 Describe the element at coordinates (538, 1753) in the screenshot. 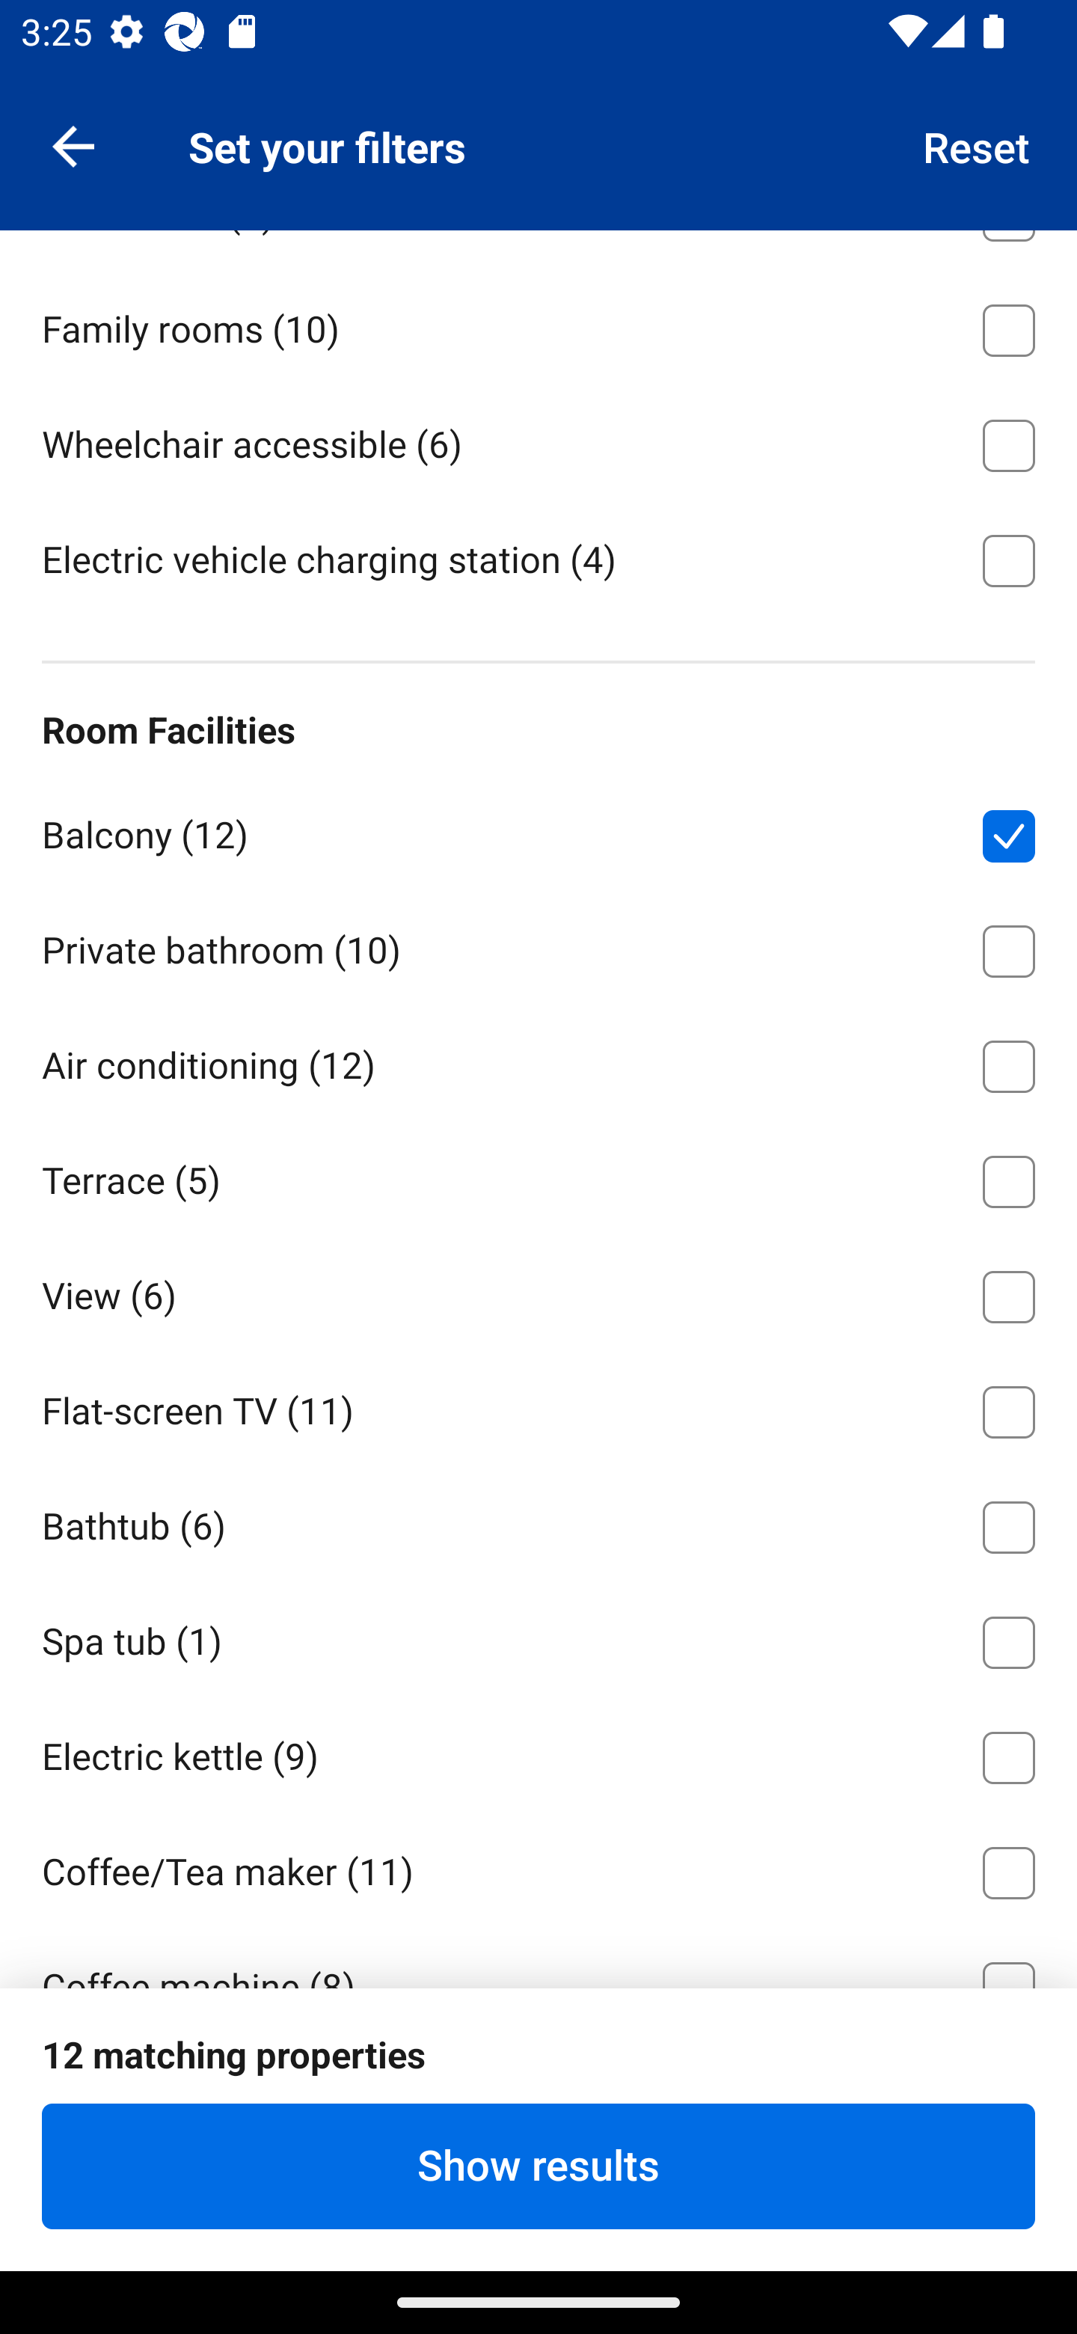

I see `Electric kettle ⁦(9)` at that location.